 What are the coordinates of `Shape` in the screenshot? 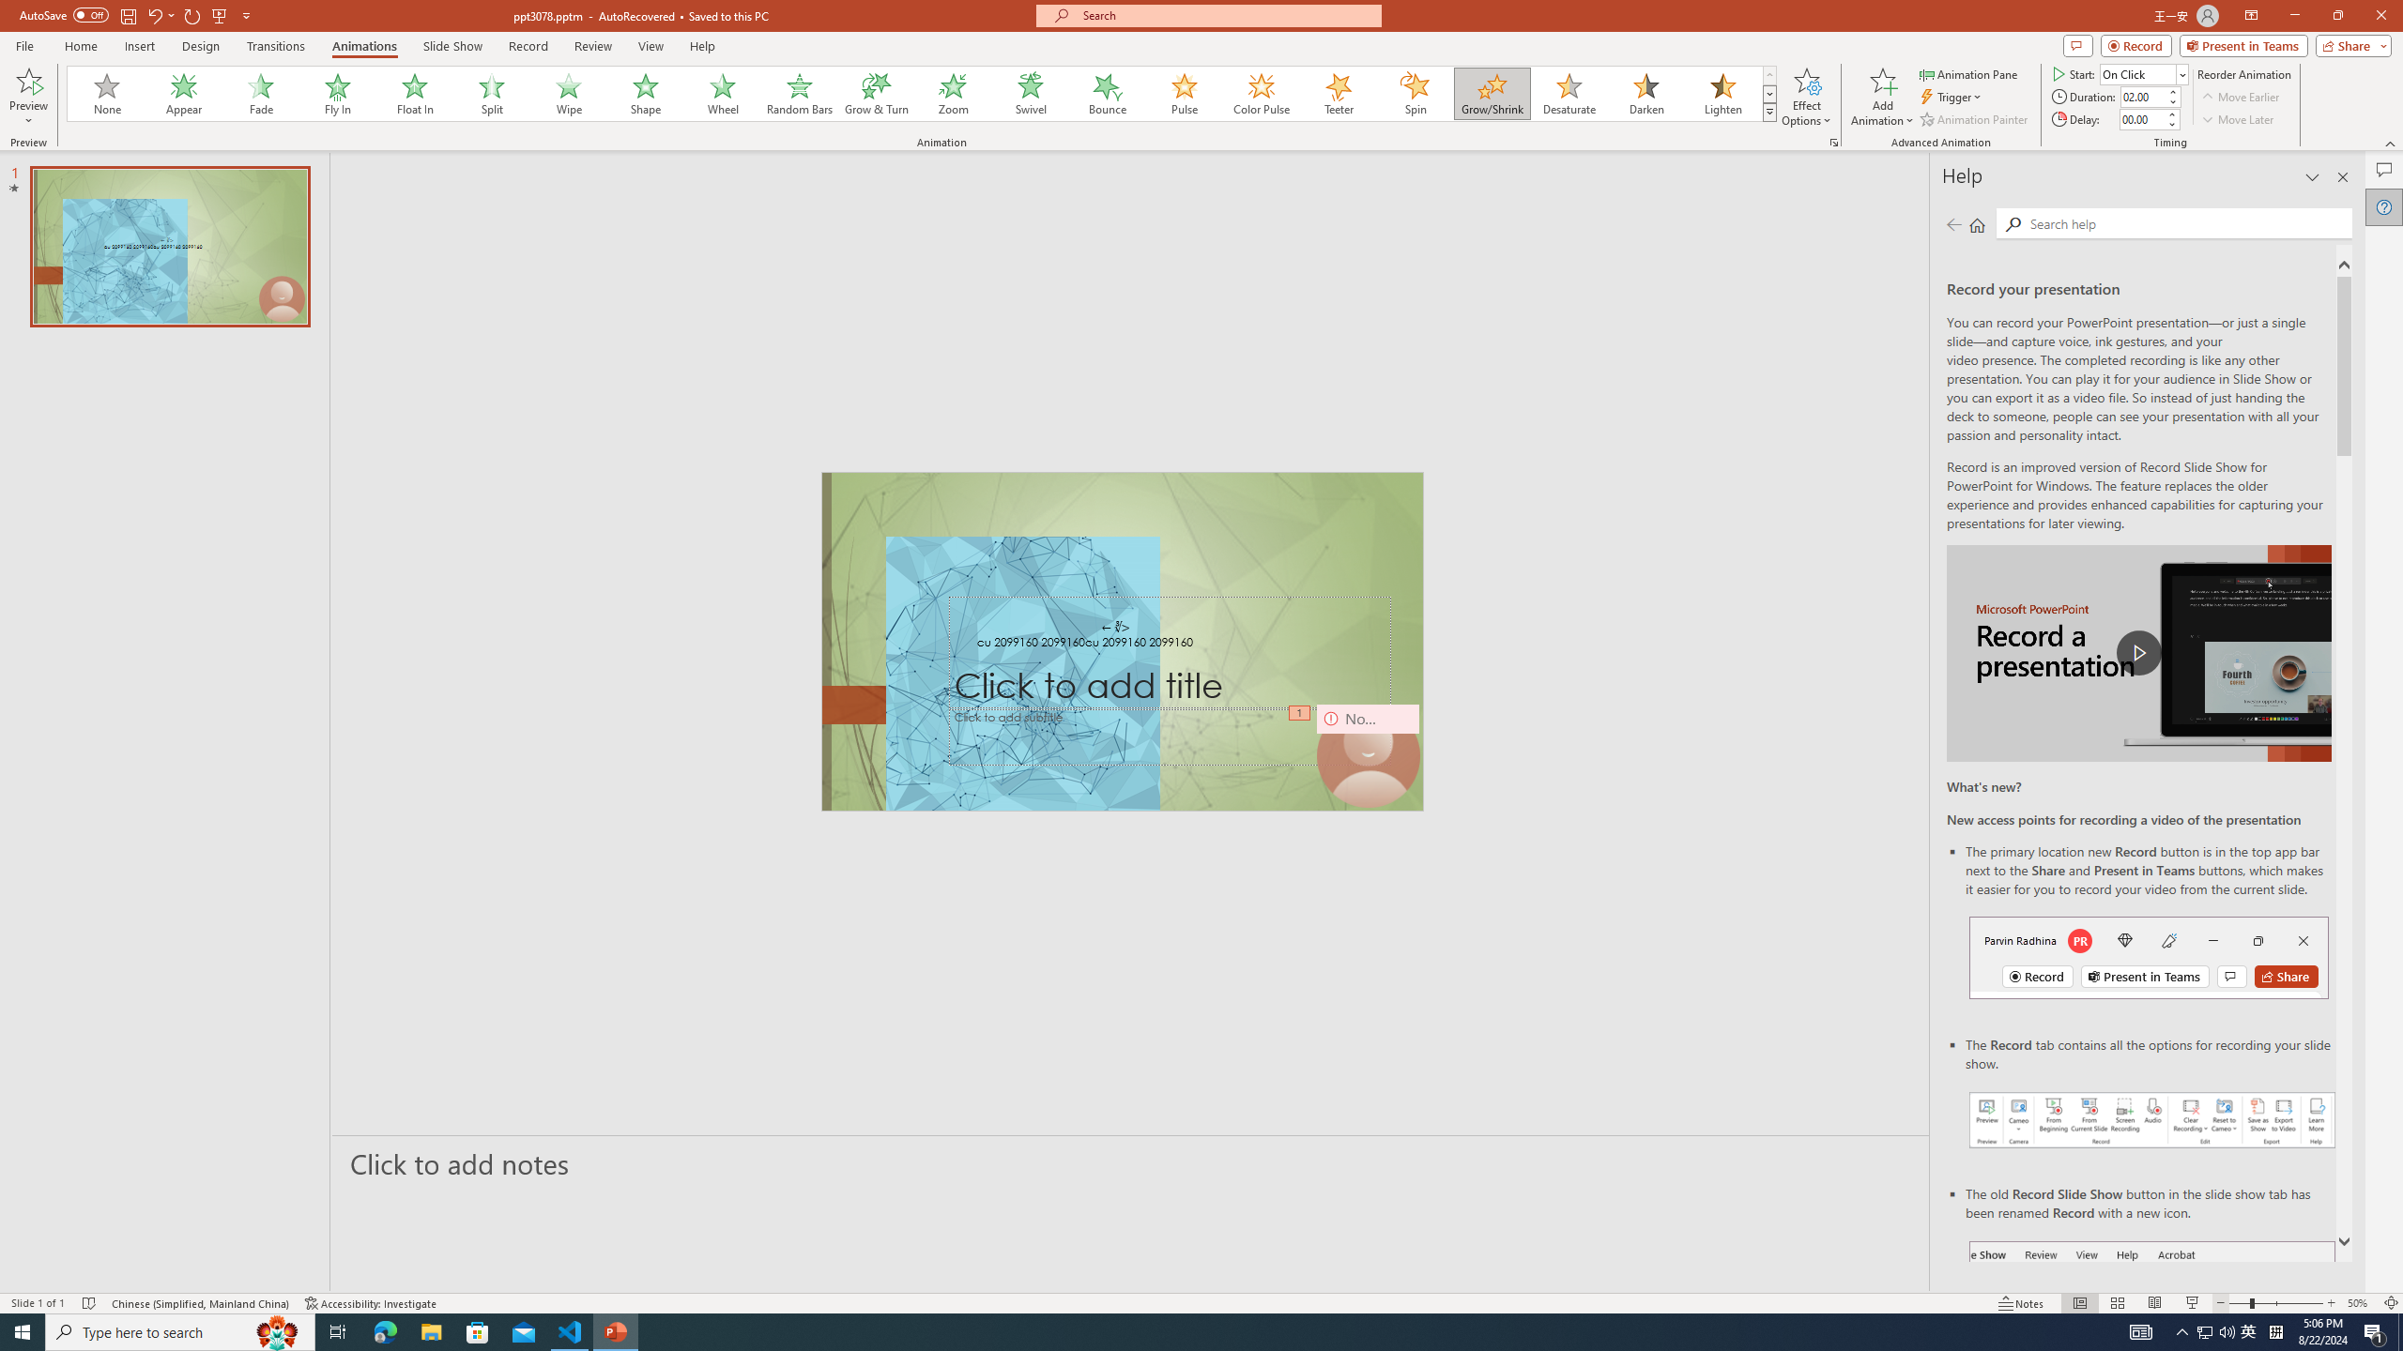 It's located at (646, 94).